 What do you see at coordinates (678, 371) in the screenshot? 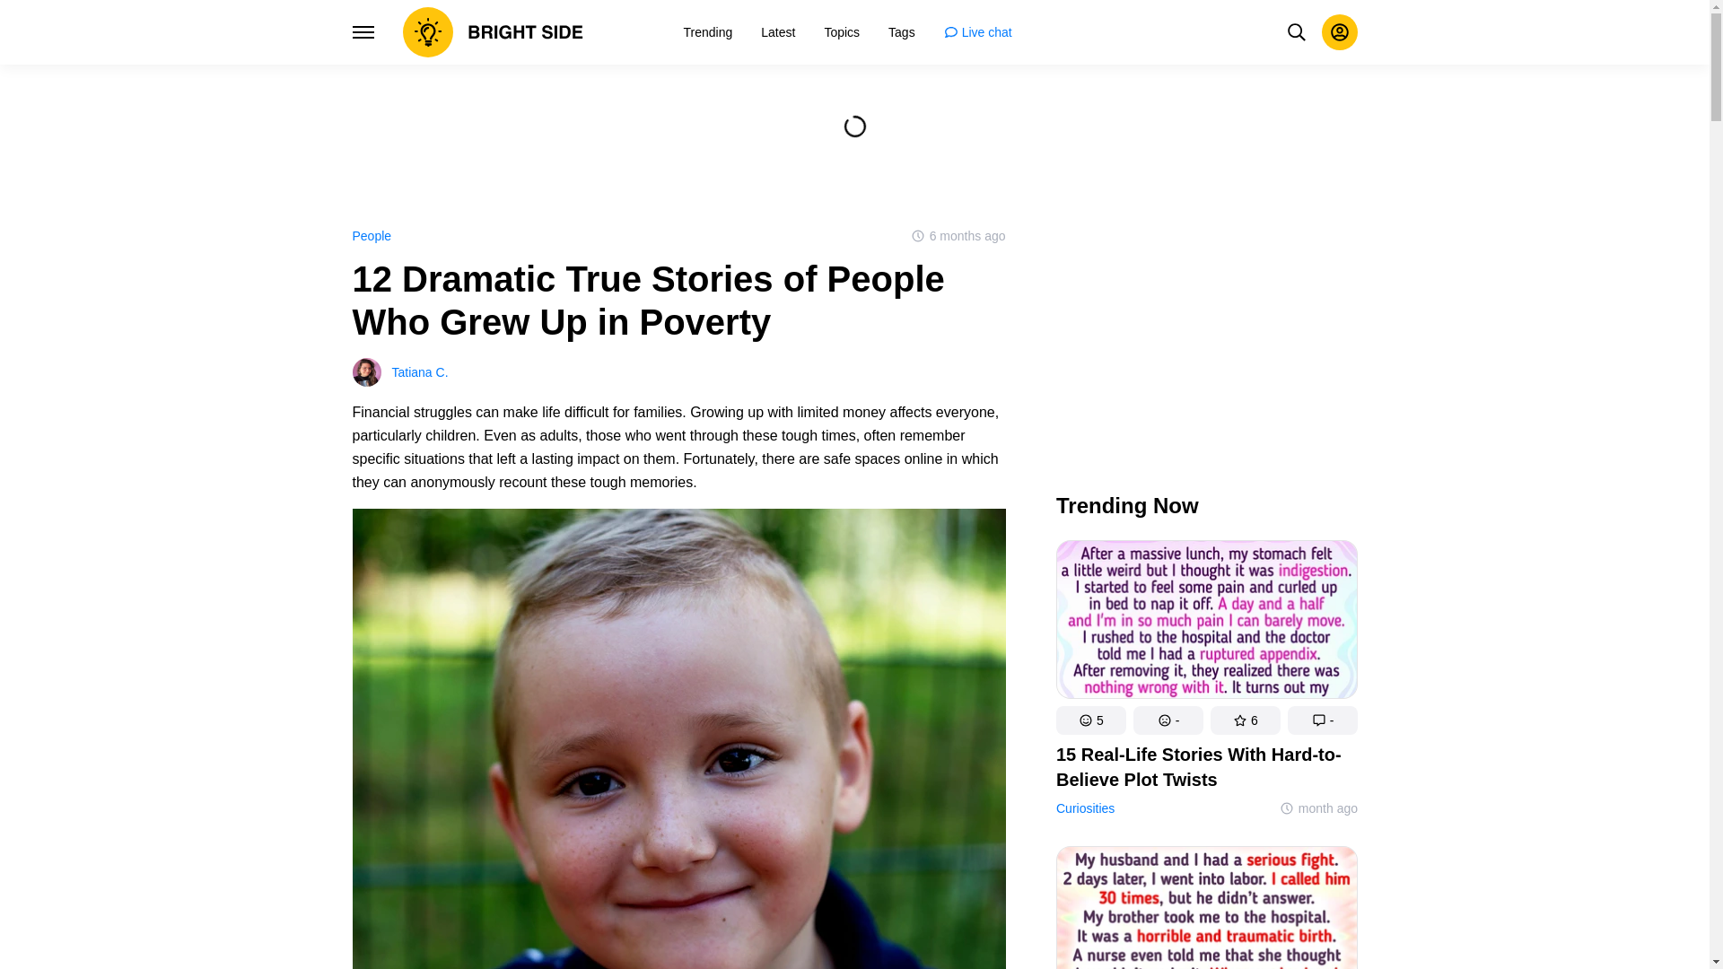
I see `Tatiana C.` at bounding box center [678, 371].